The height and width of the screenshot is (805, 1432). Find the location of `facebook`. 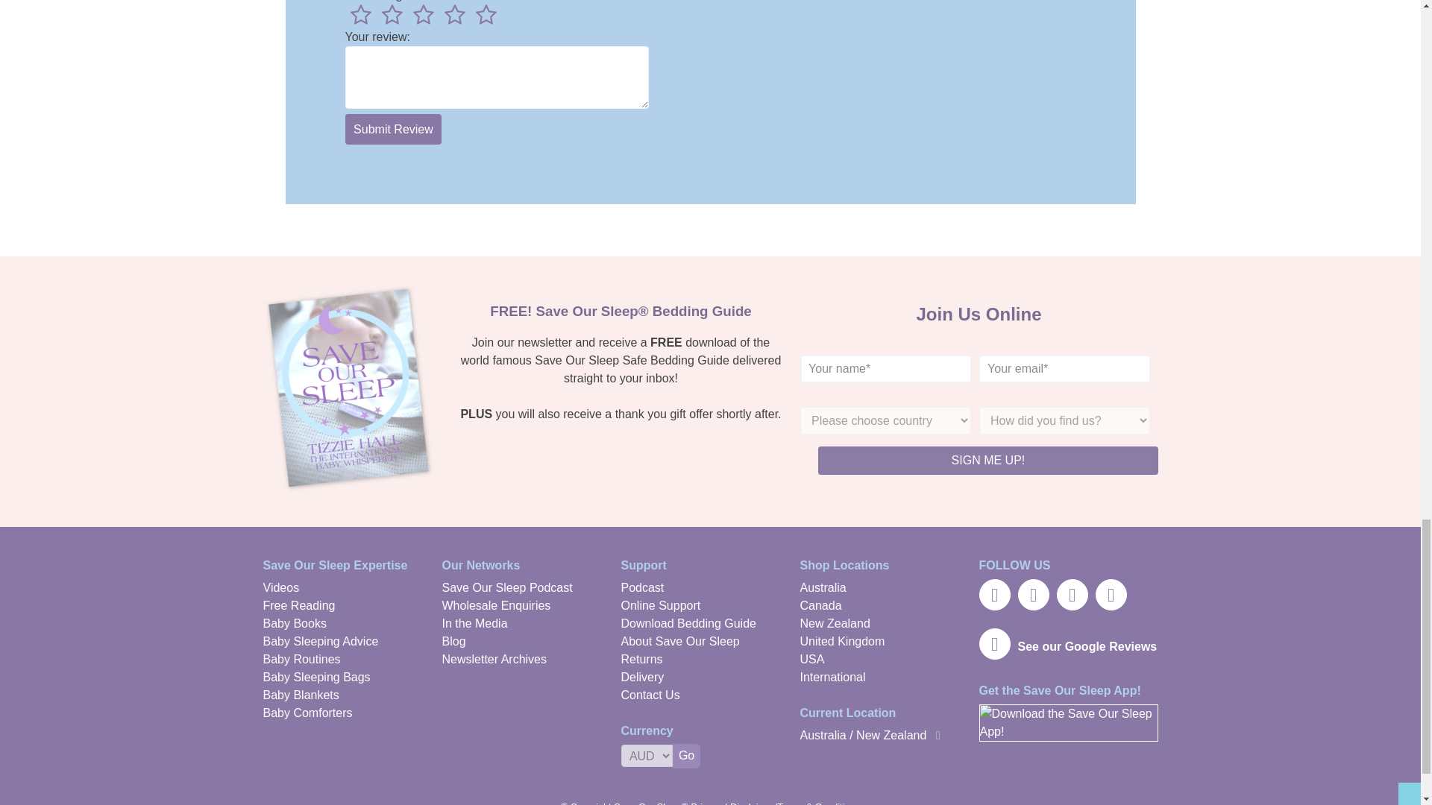

facebook is located at coordinates (1032, 594).